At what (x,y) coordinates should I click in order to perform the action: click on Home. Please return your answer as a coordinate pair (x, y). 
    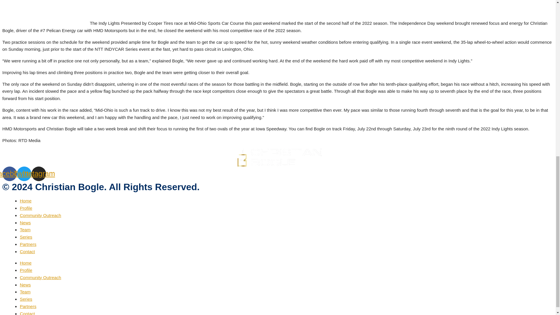
    Looking at the image, I should click on (25, 263).